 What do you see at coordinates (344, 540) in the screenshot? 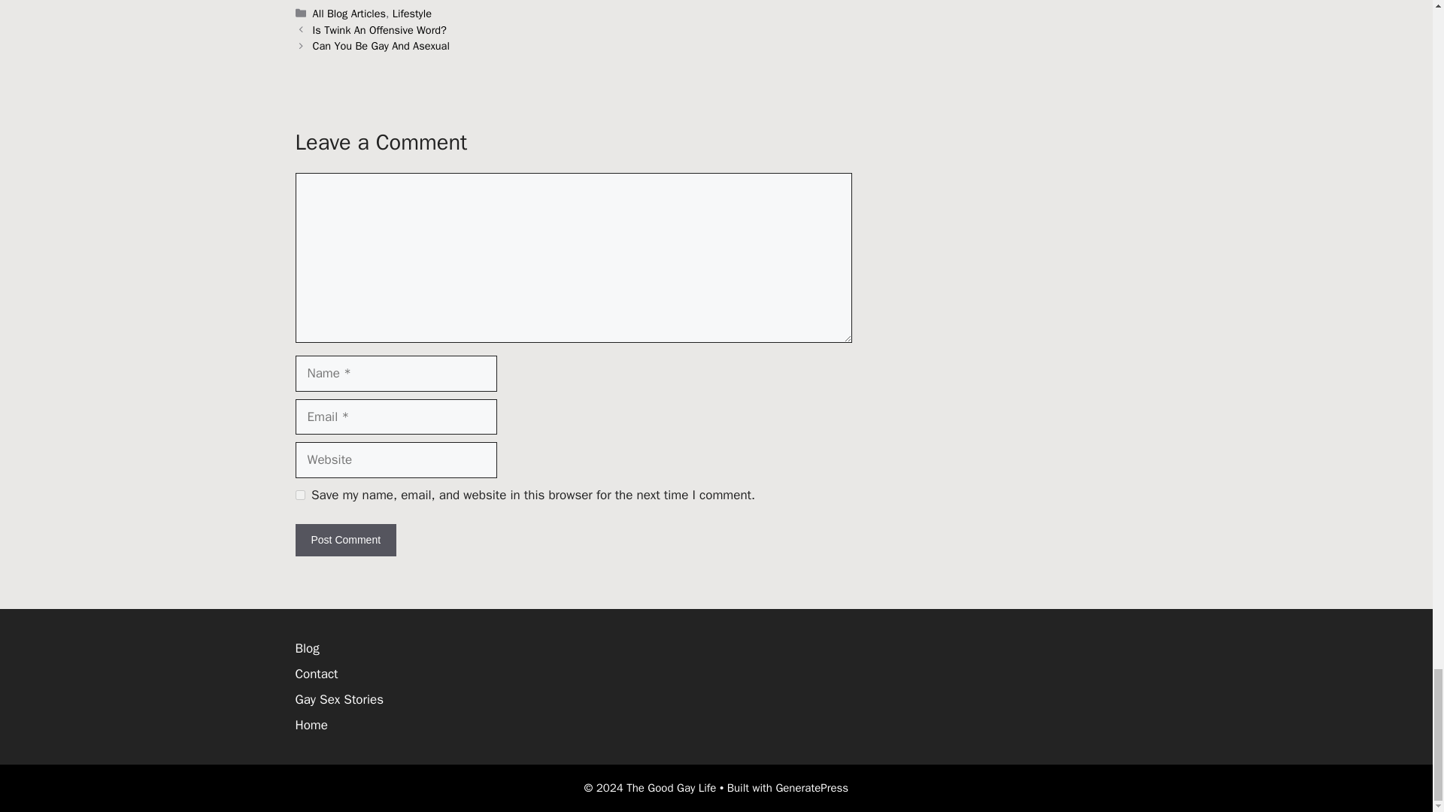
I see `Post Comment` at bounding box center [344, 540].